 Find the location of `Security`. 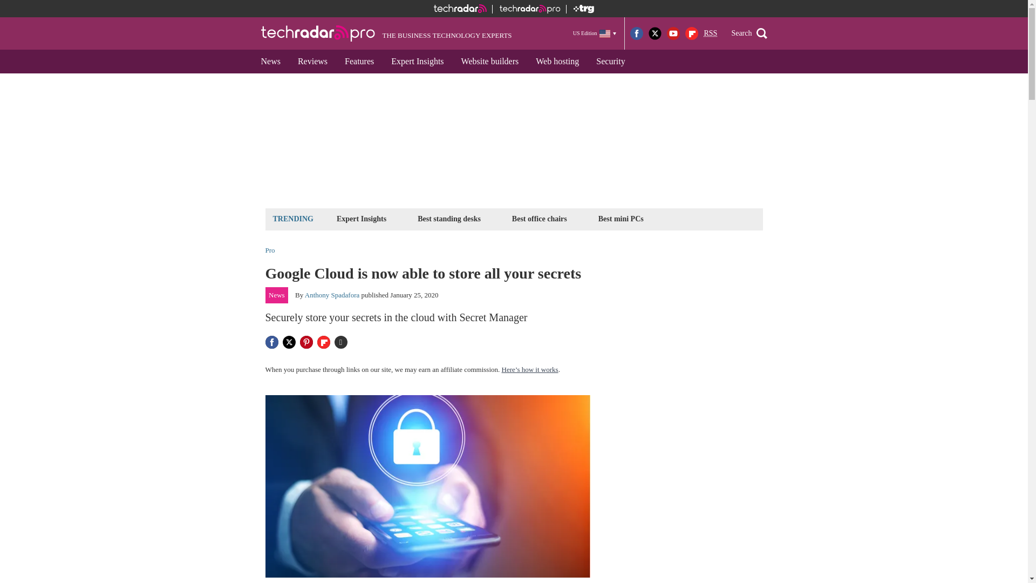

Security is located at coordinates (610, 62).